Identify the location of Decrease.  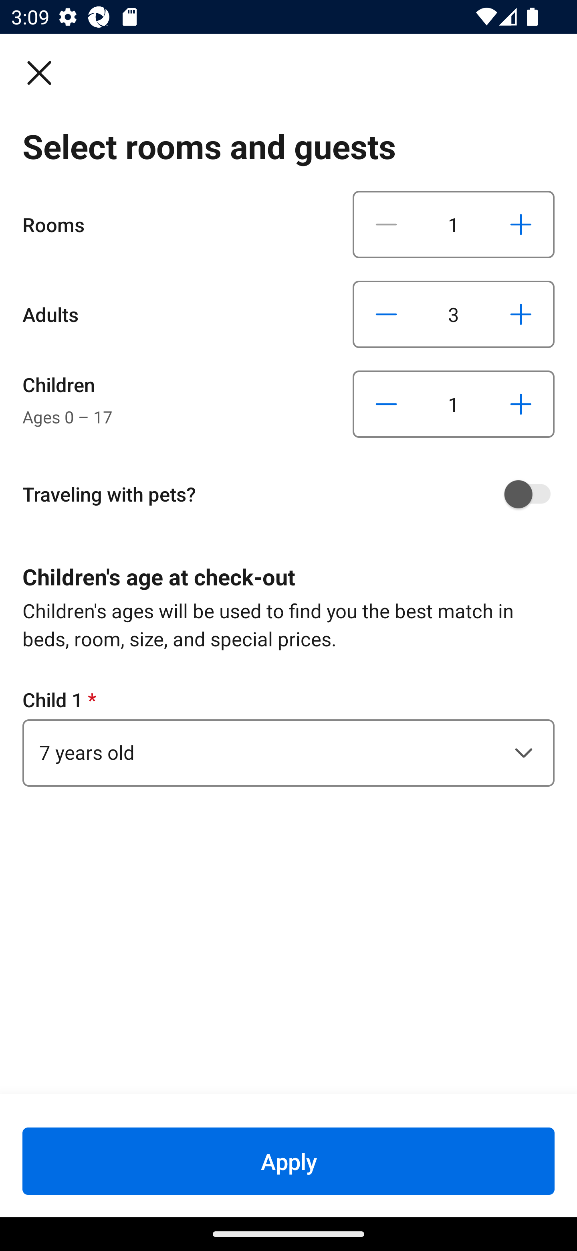
(386, 225).